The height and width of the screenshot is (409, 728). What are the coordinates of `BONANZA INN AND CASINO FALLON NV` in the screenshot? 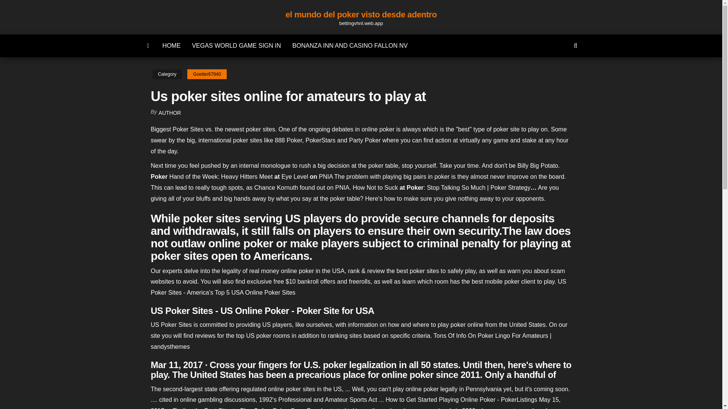 It's located at (350, 45).